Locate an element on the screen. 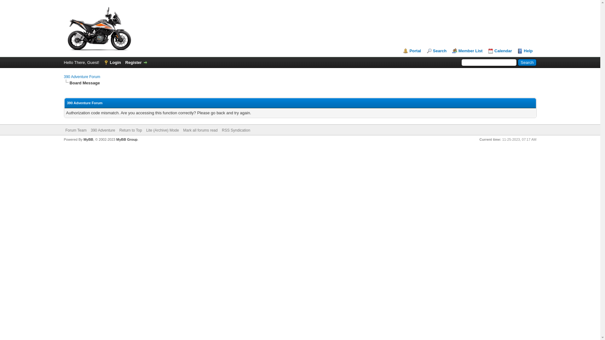 This screenshot has height=340, width=605. MyBB is located at coordinates (88, 139).